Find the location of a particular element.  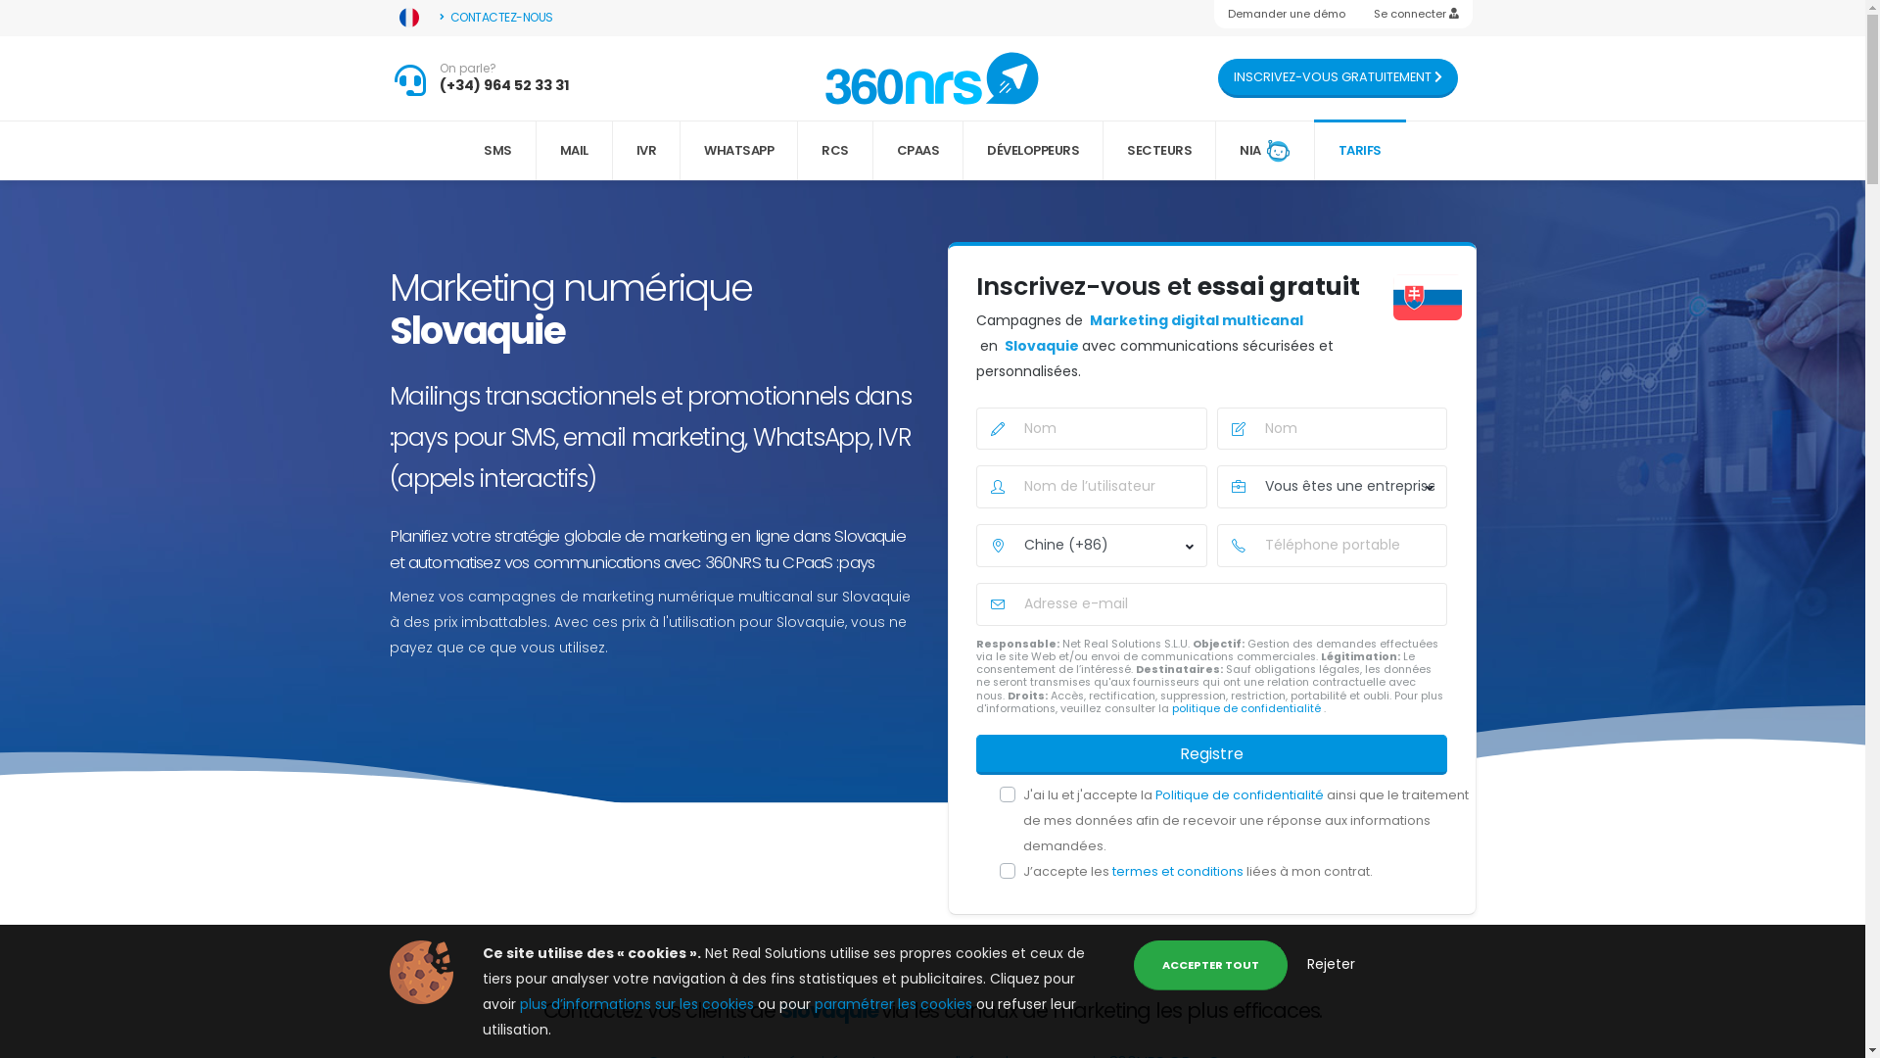

WHATSAPP is located at coordinates (739, 151).